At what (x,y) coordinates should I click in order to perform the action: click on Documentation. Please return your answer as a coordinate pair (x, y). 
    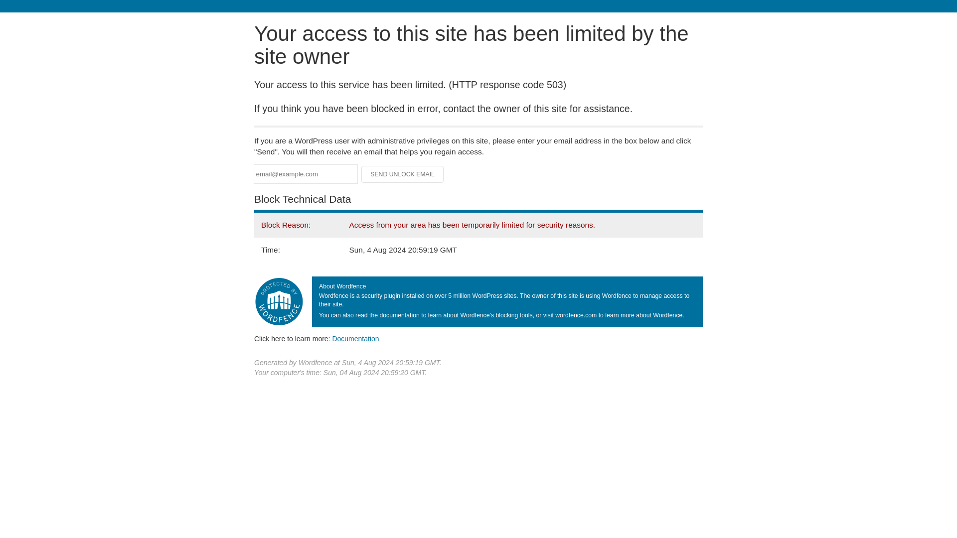
    Looking at the image, I should click on (355, 338).